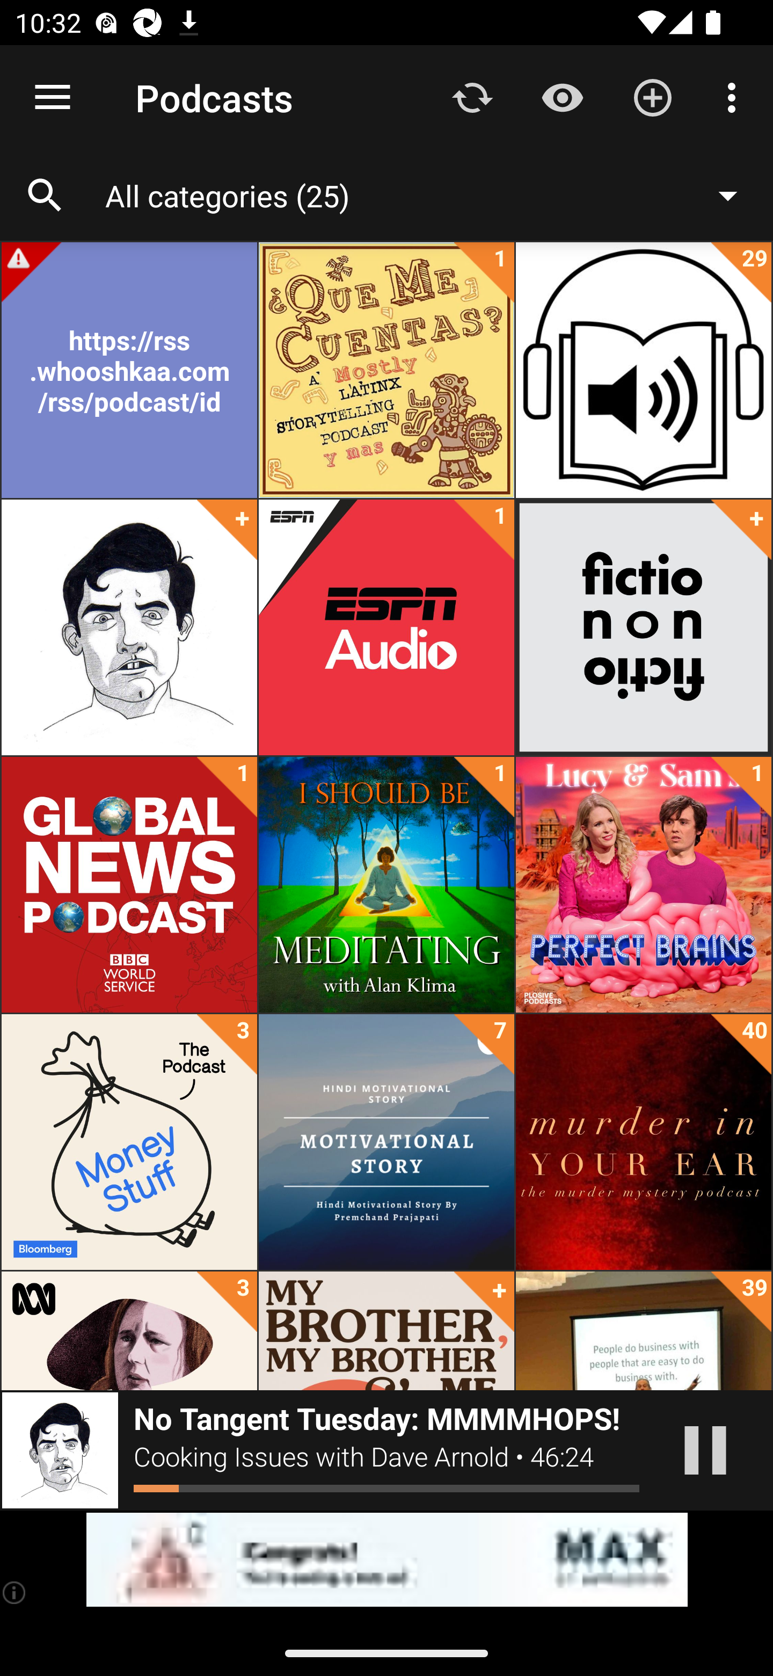  I want to click on Play / Pause, so click(705, 1450).